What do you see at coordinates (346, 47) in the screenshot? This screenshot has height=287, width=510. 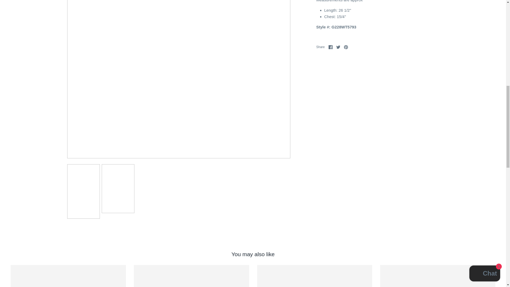 I see `Pinterest` at bounding box center [346, 47].